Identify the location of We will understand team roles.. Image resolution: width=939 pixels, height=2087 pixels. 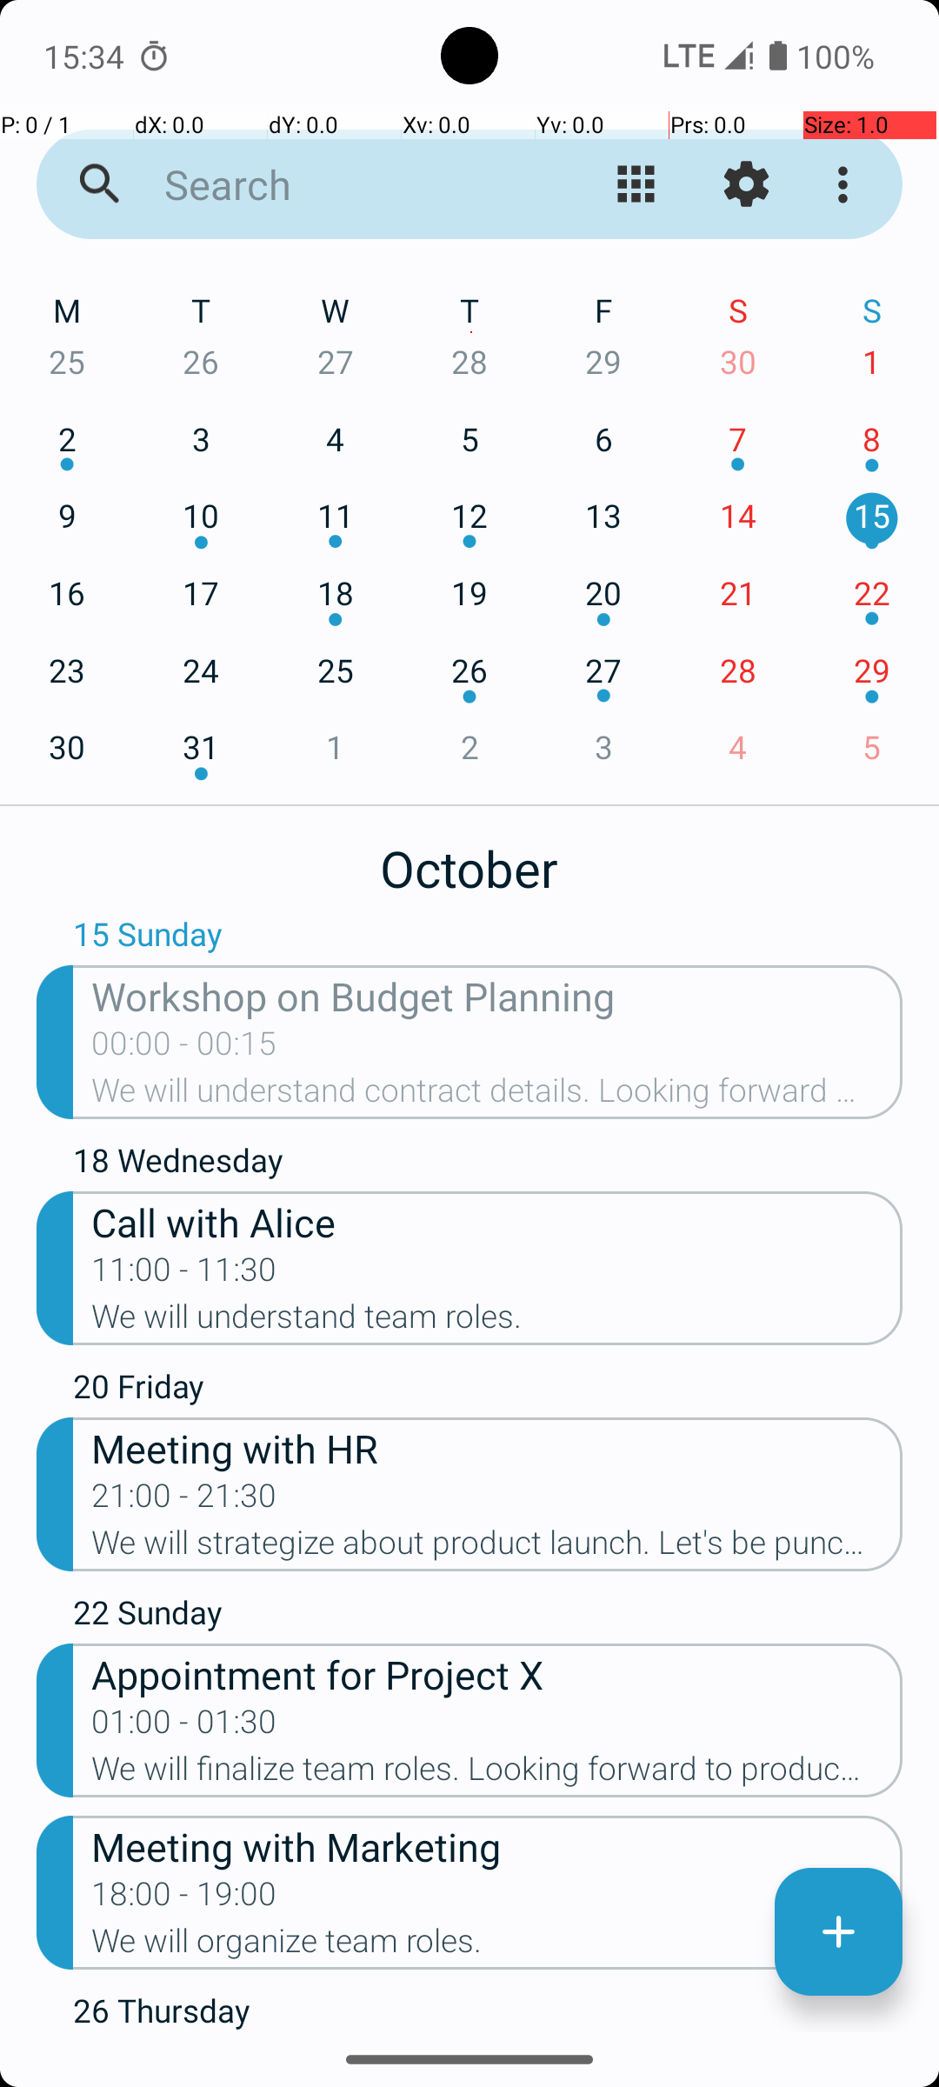
(497, 1322).